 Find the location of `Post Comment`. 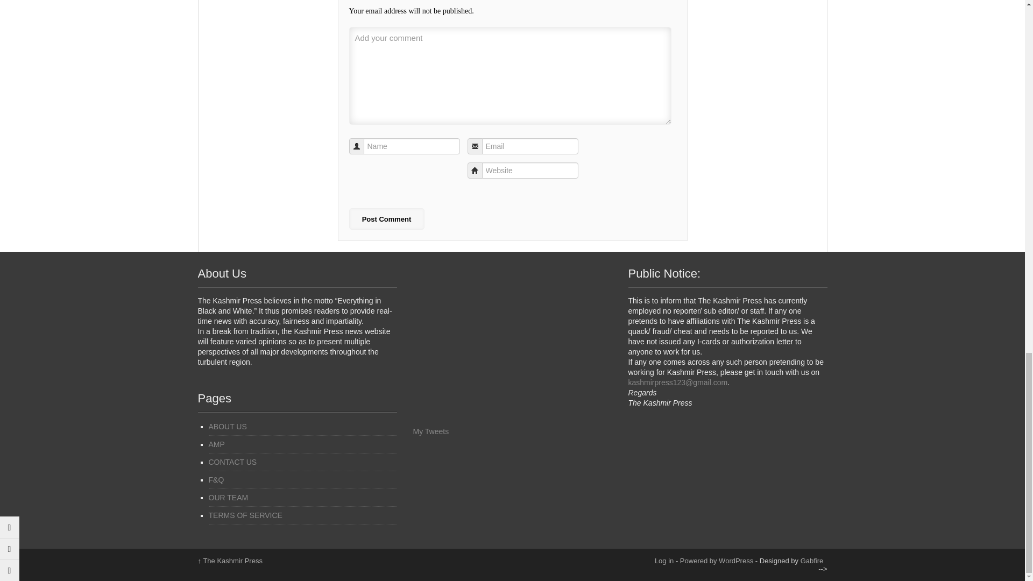

Post Comment is located at coordinates (386, 218).